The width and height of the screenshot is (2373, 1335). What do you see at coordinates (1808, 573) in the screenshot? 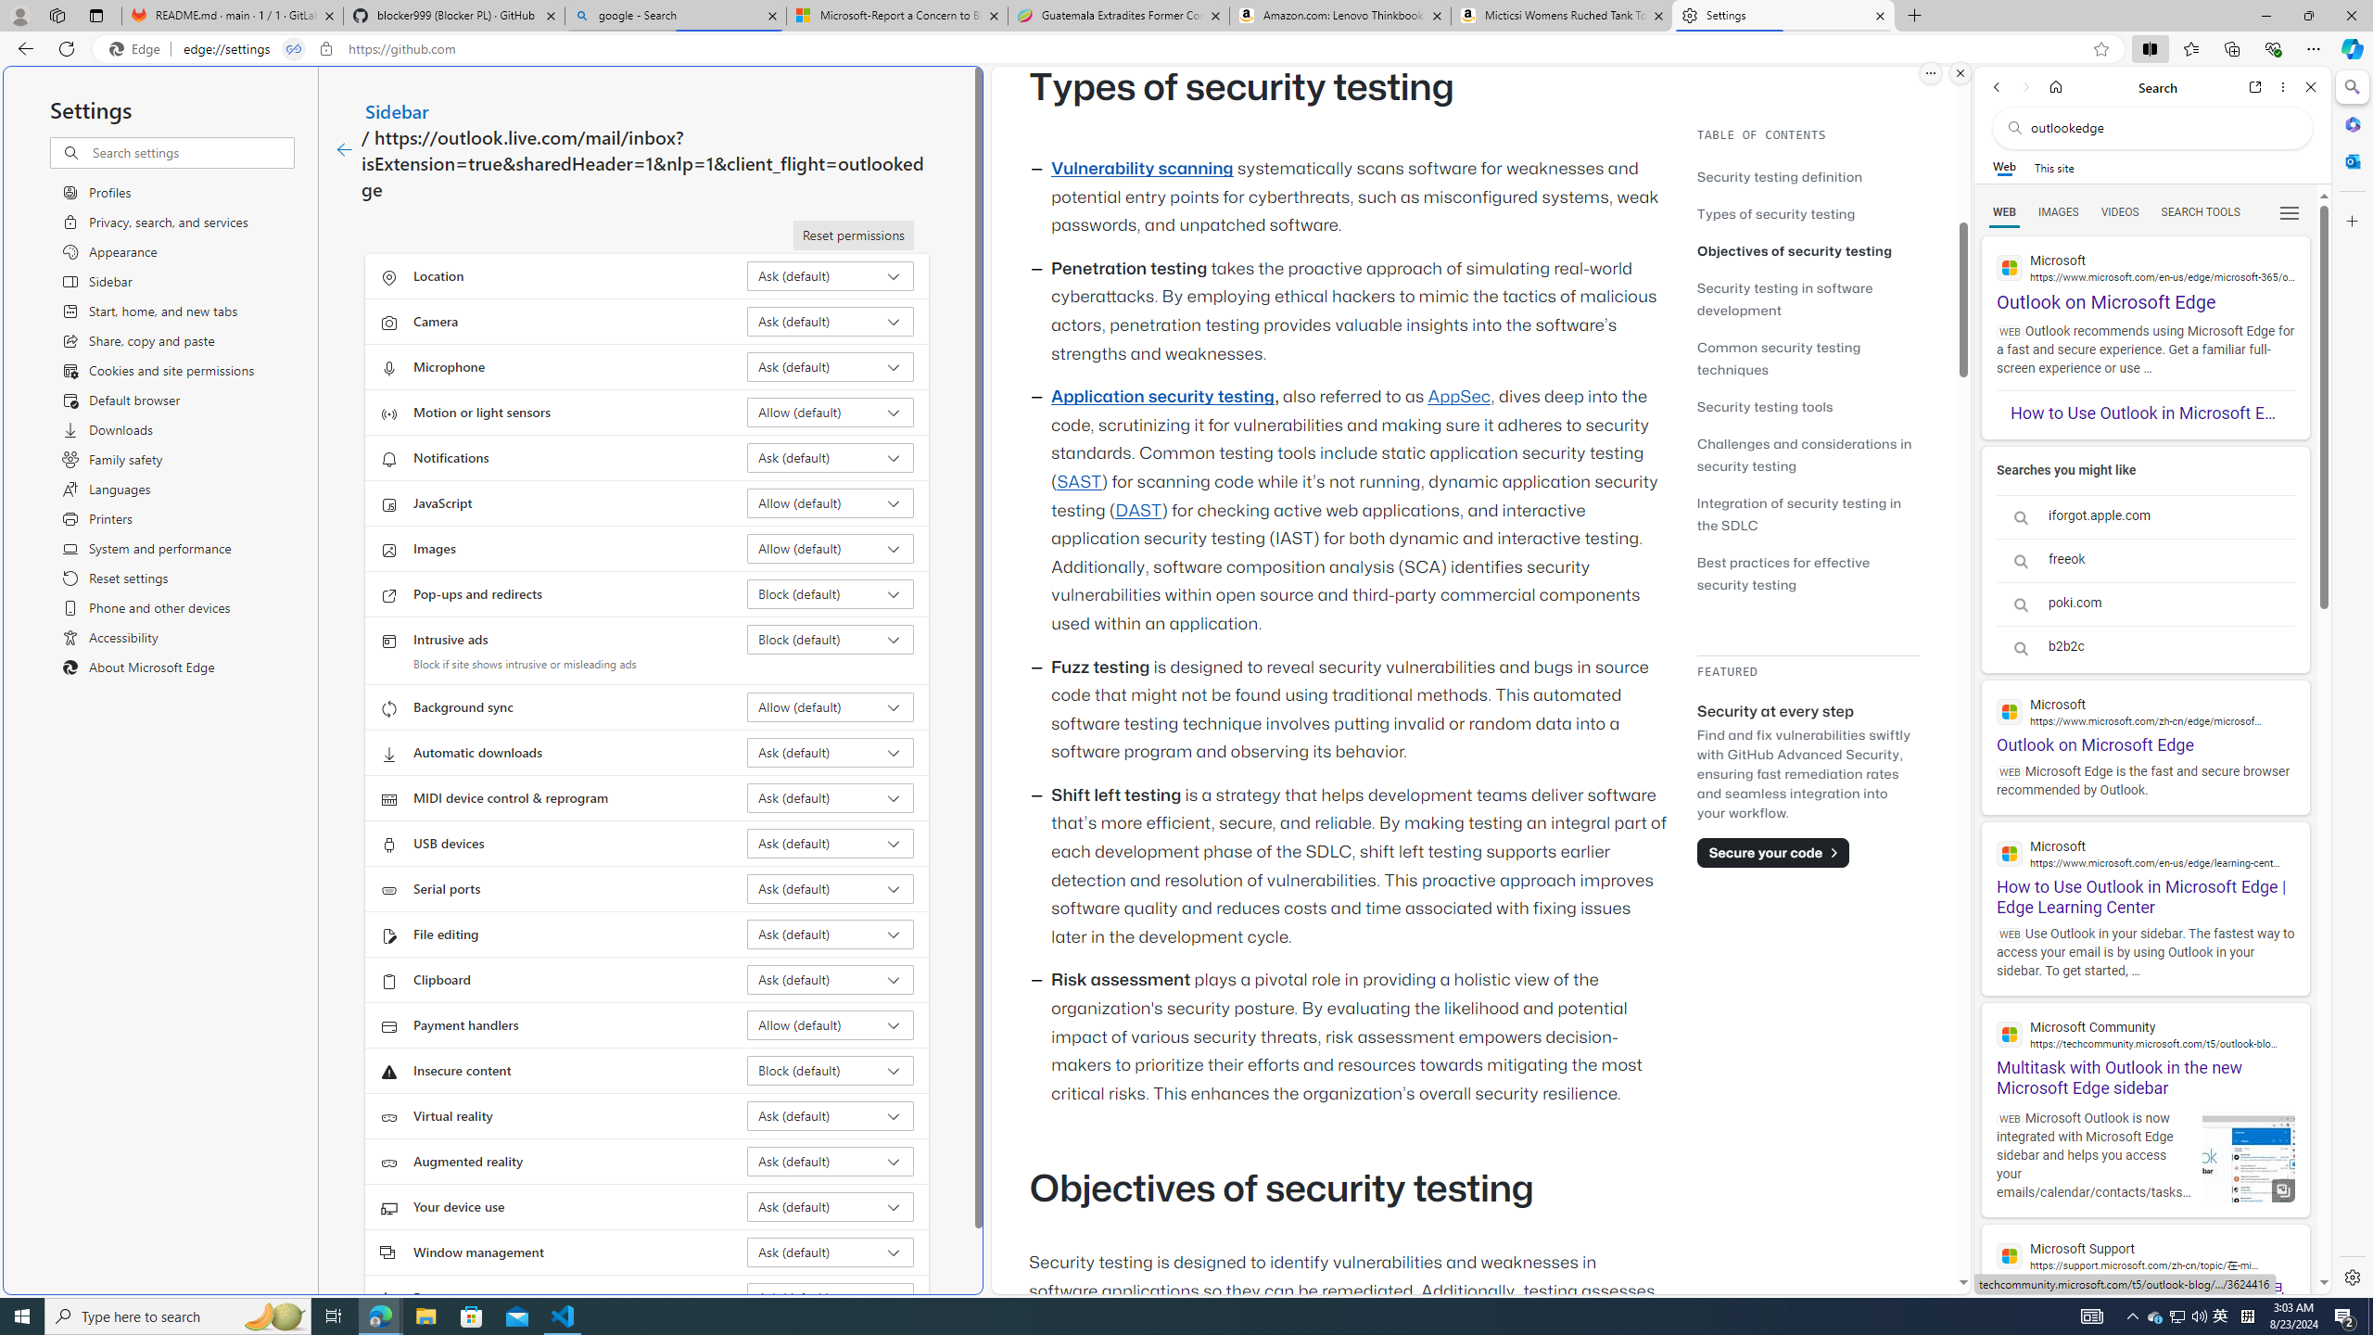
I see `Best practices for effective security testing` at bounding box center [1808, 573].